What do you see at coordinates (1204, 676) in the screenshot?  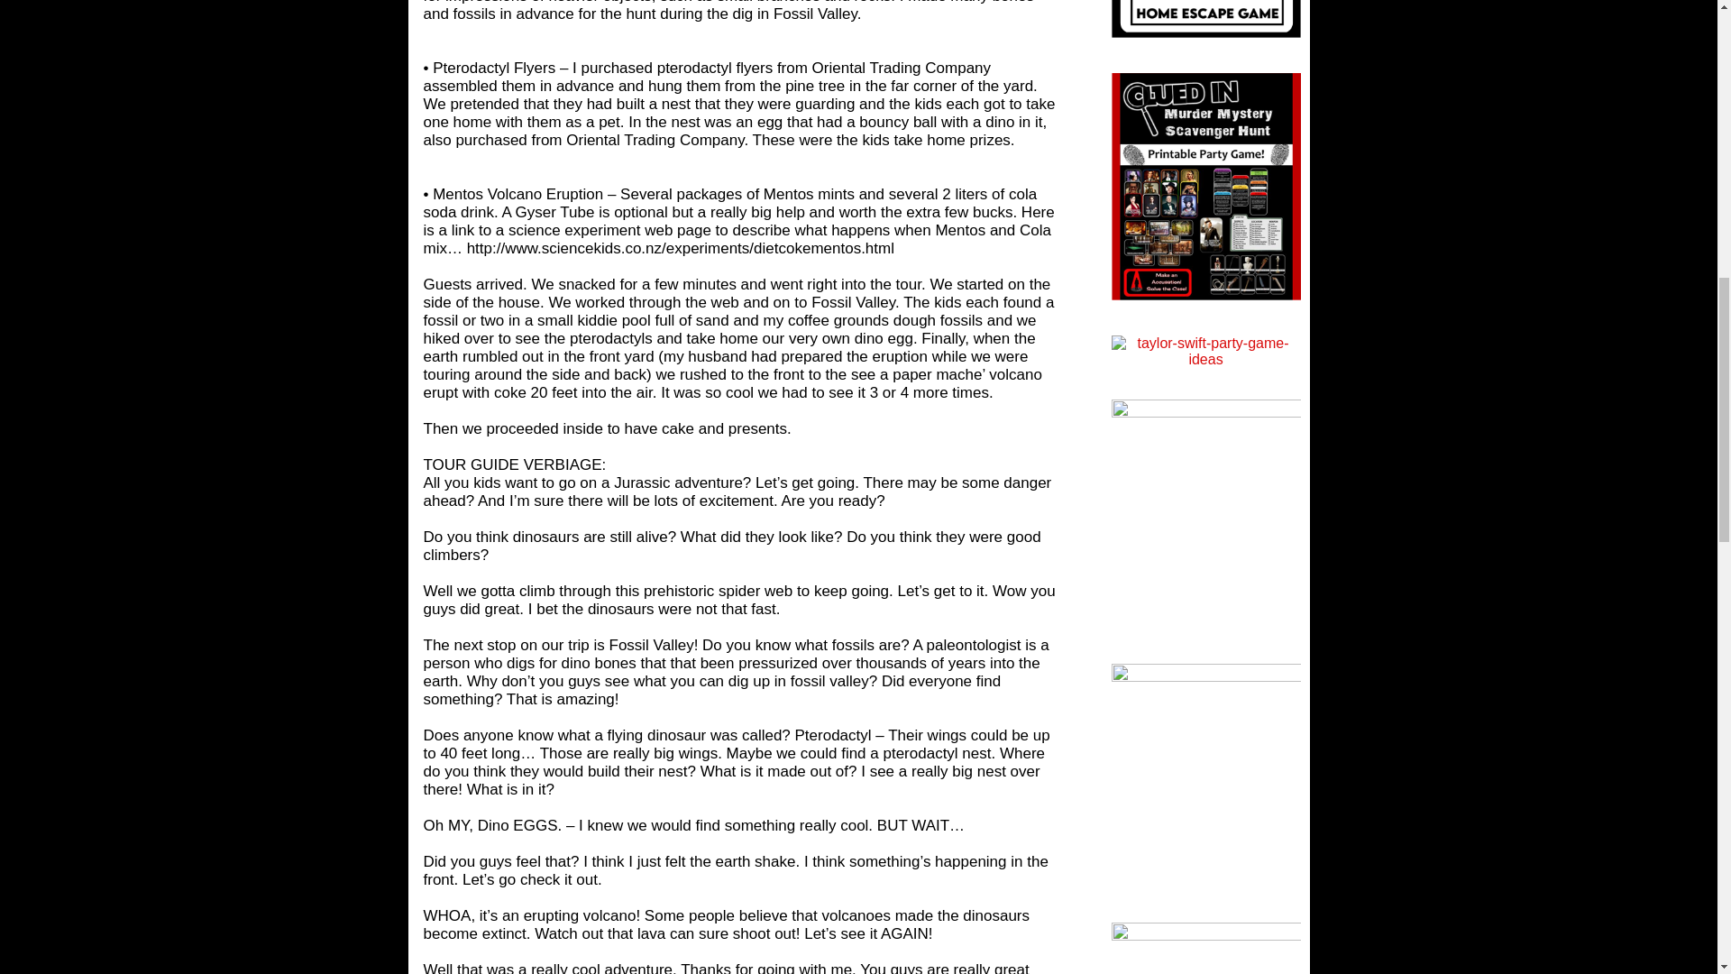 I see `Go to Ciphers, Puzzles, and Codes Treasure Hunt` at bounding box center [1204, 676].